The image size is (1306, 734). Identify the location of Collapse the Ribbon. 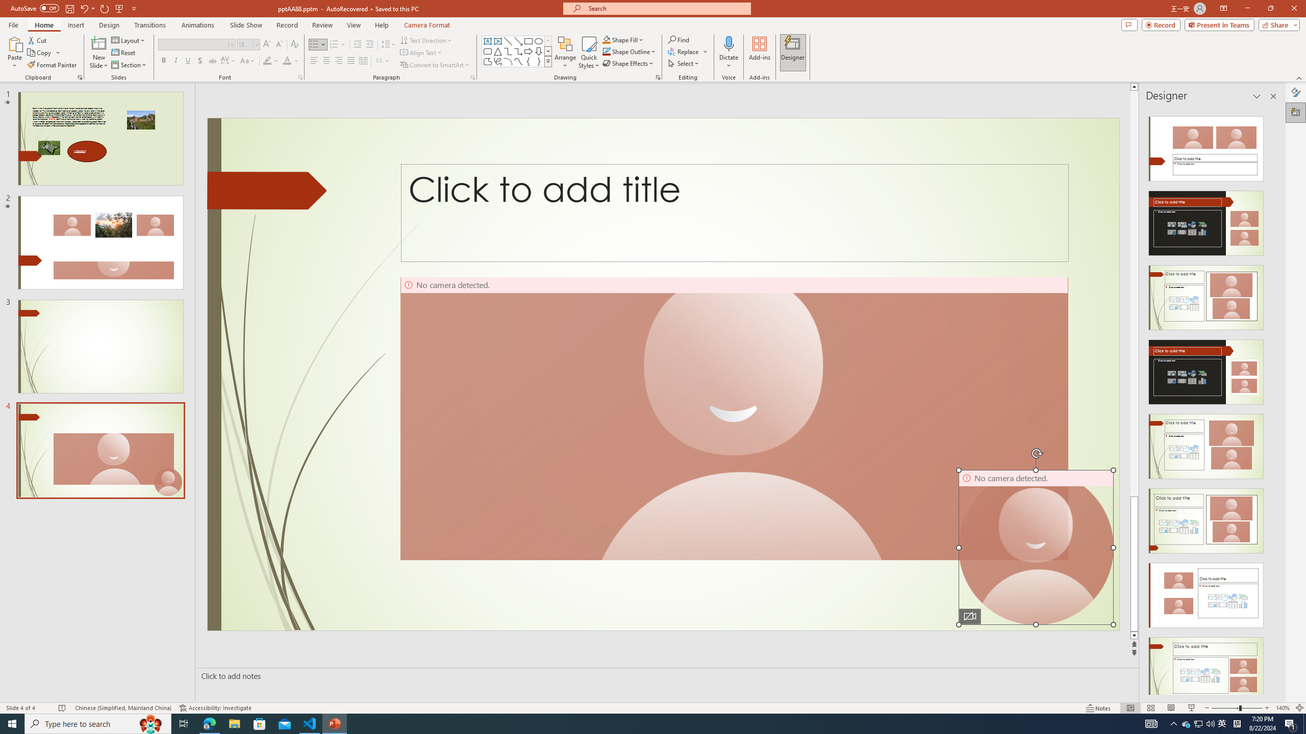
(1299, 77).